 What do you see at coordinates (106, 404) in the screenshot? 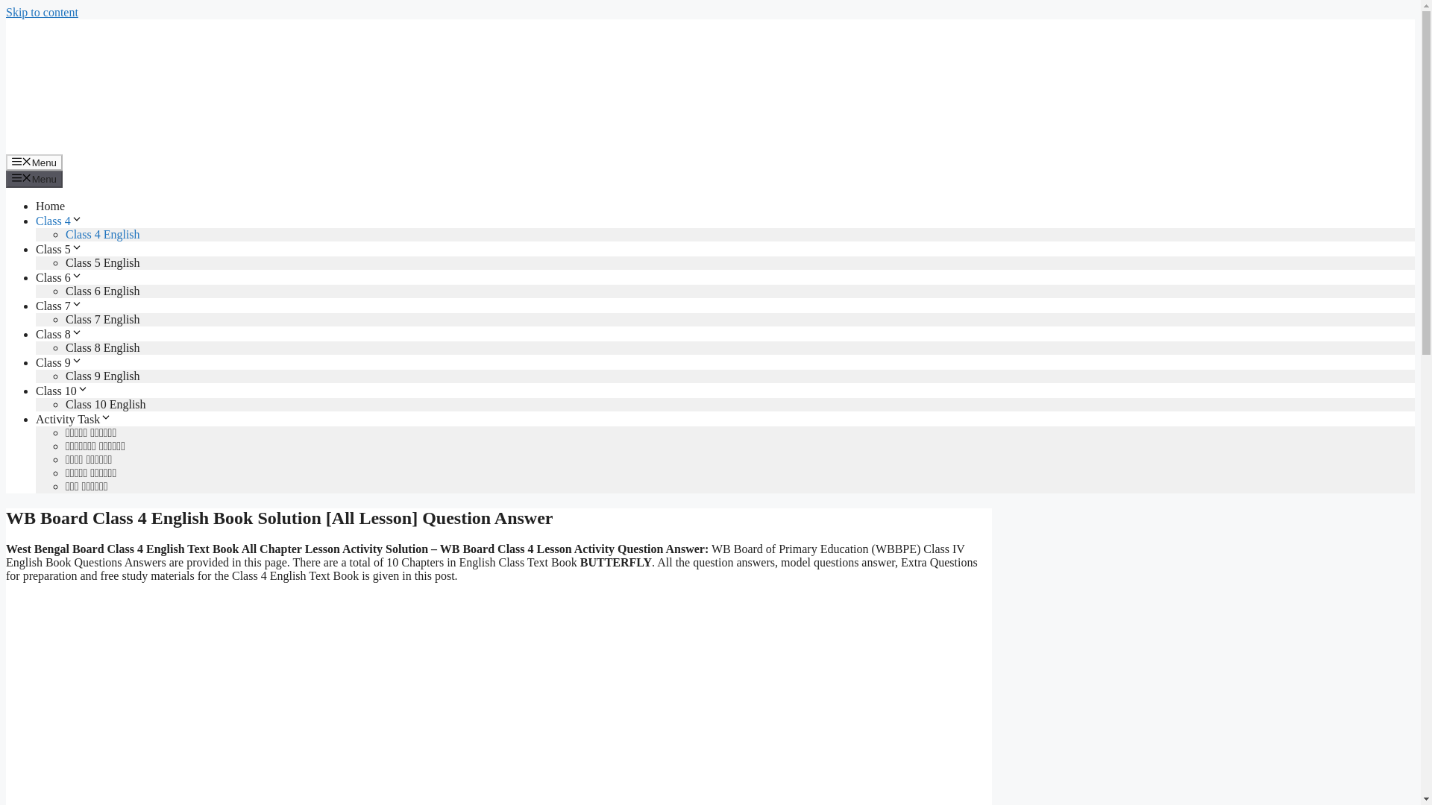
I see `Class 10 English` at bounding box center [106, 404].